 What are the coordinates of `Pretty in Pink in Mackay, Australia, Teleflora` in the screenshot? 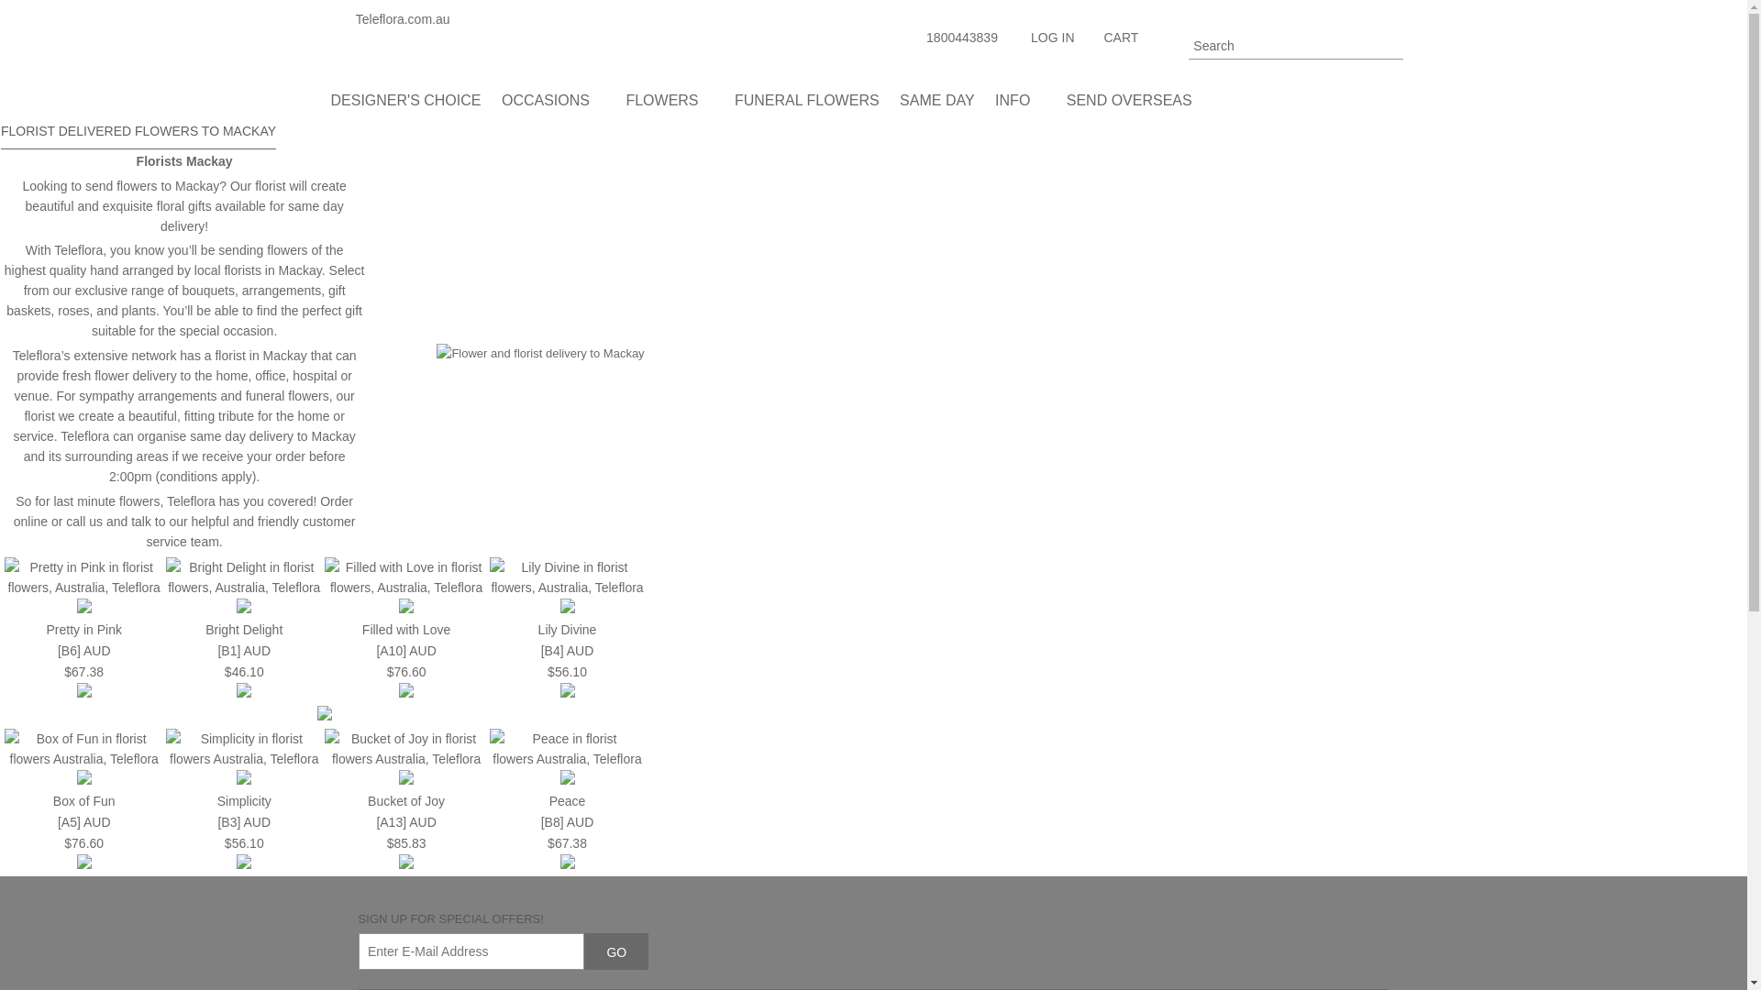 It's located at (83, 630).